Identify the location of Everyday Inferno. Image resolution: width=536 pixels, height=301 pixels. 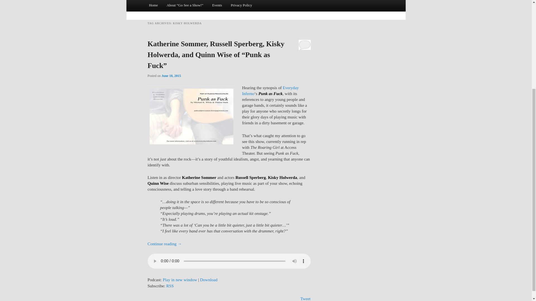
(270, 91).